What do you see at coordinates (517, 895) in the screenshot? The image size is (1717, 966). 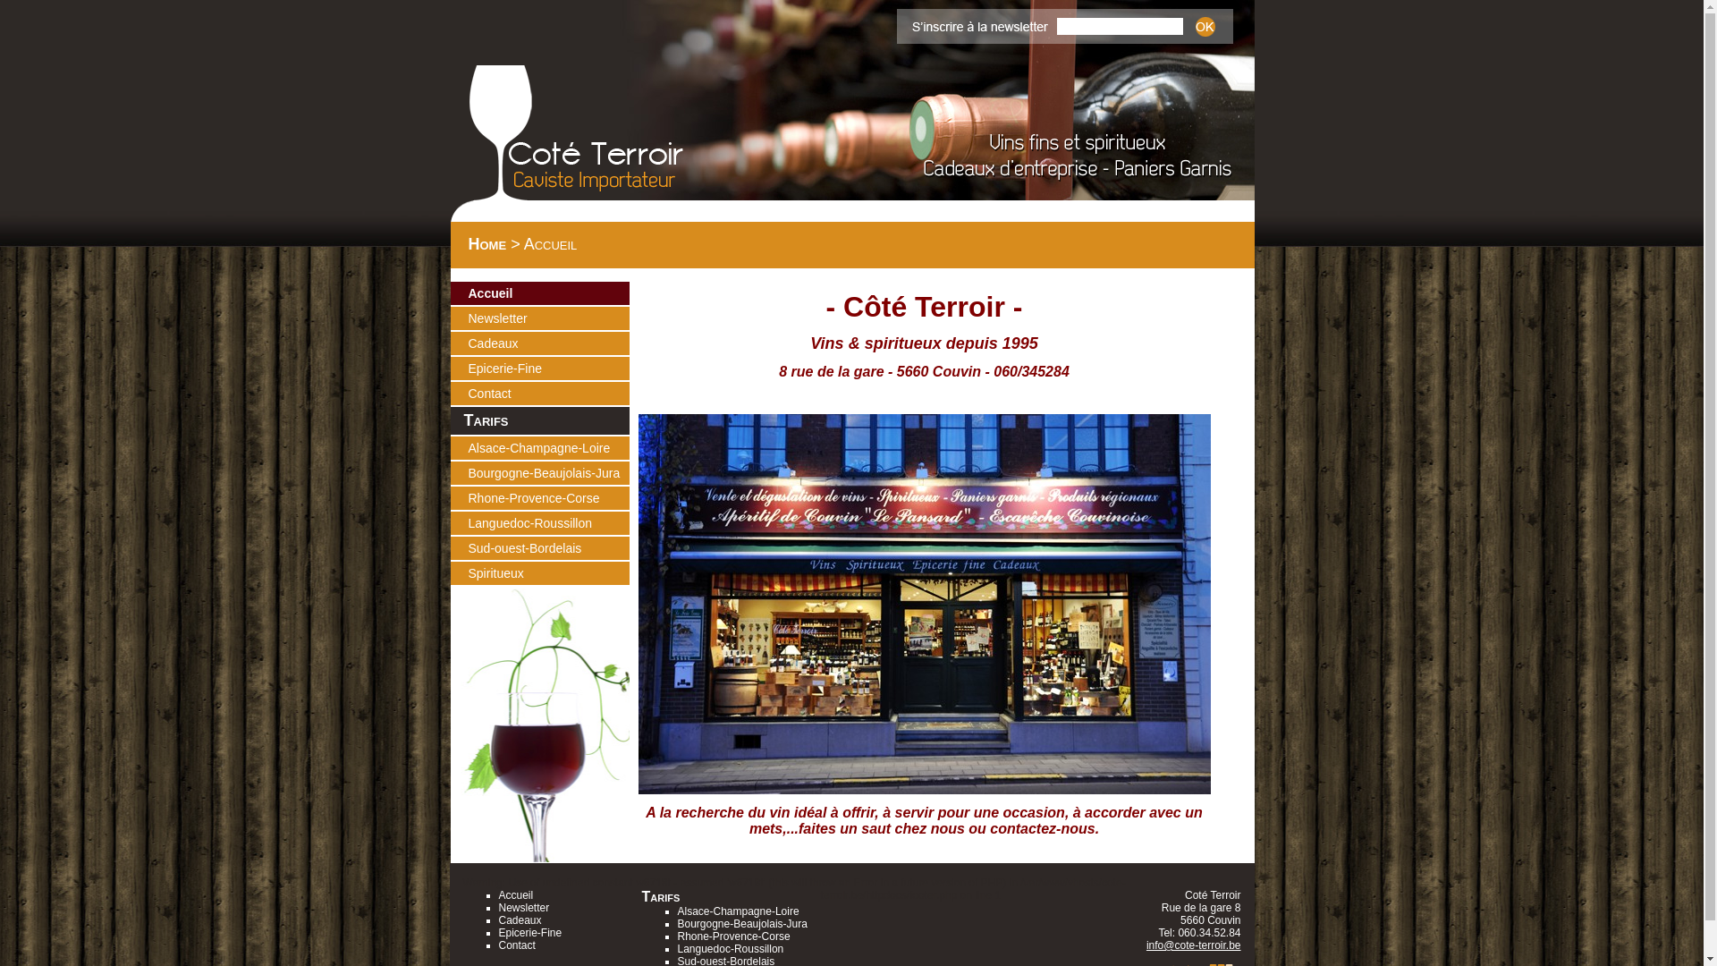 I see `Accueil` at bounding box center [517, 895].